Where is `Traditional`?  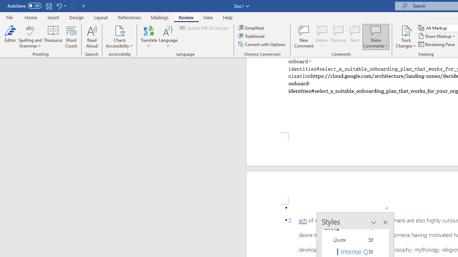 Traditional is located at coordinates (252, 36).